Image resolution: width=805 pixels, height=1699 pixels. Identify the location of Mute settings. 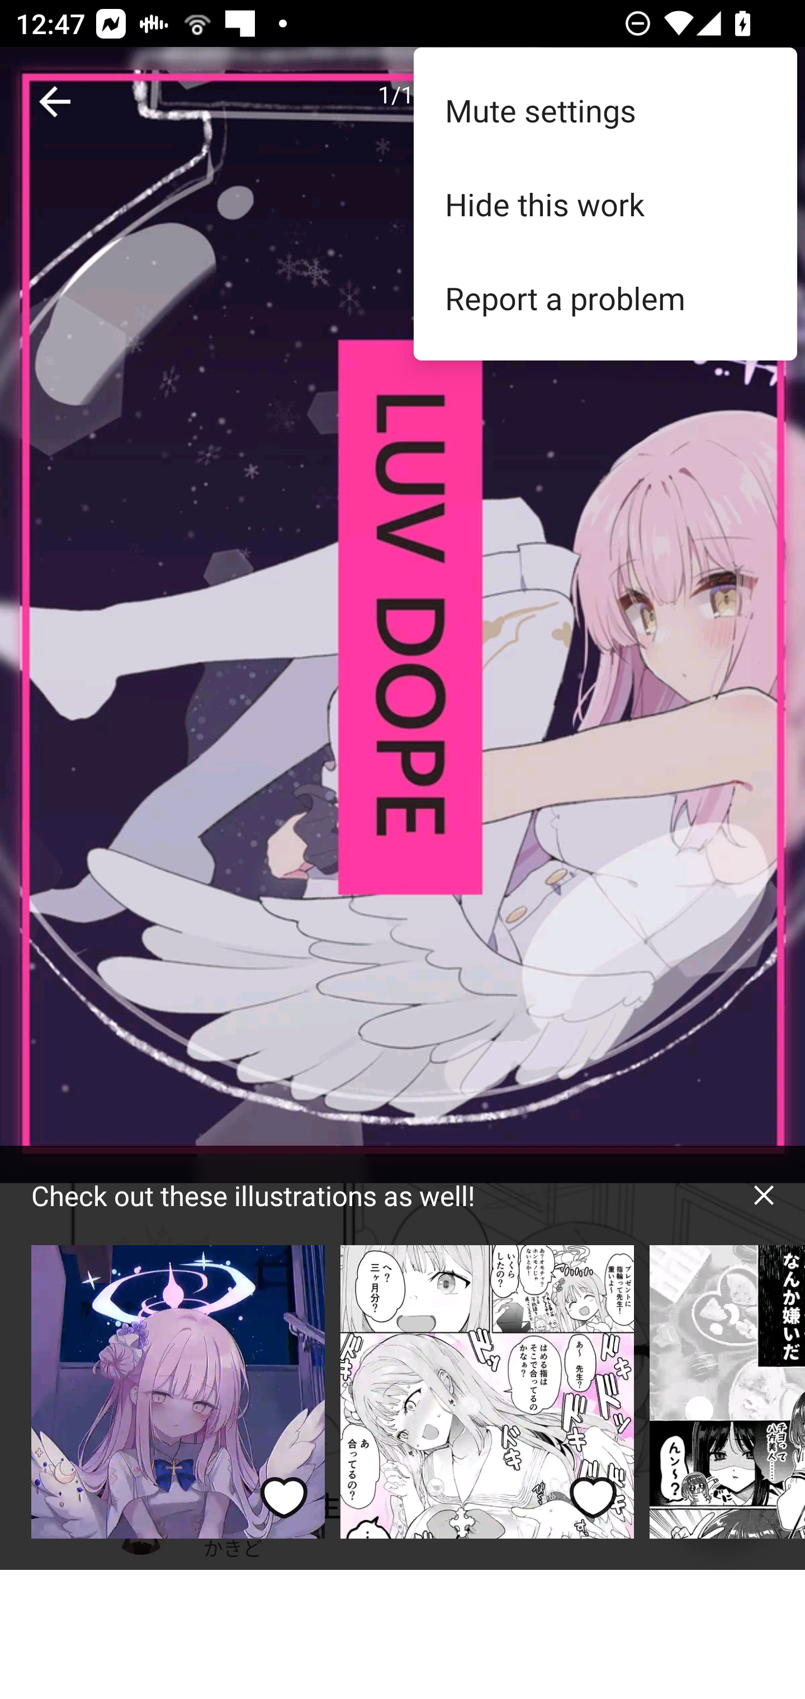
(605, 110).